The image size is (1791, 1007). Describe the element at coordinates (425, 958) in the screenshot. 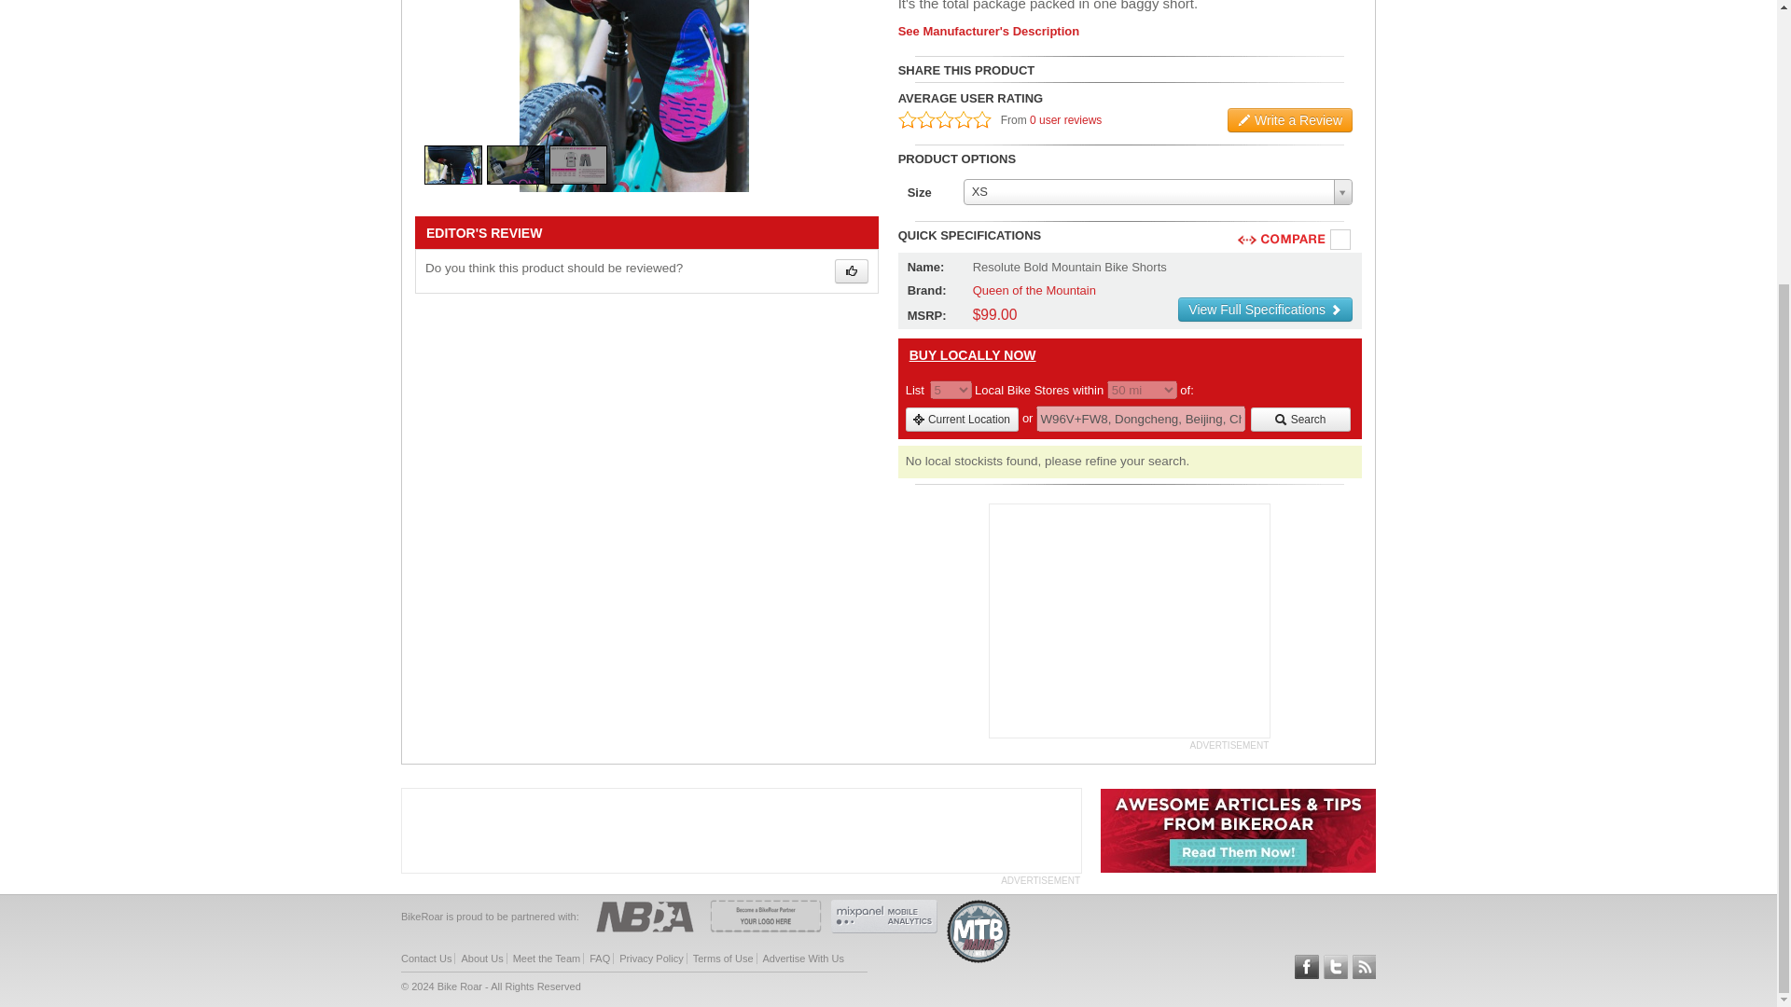

I see `Contact Us` at that location.